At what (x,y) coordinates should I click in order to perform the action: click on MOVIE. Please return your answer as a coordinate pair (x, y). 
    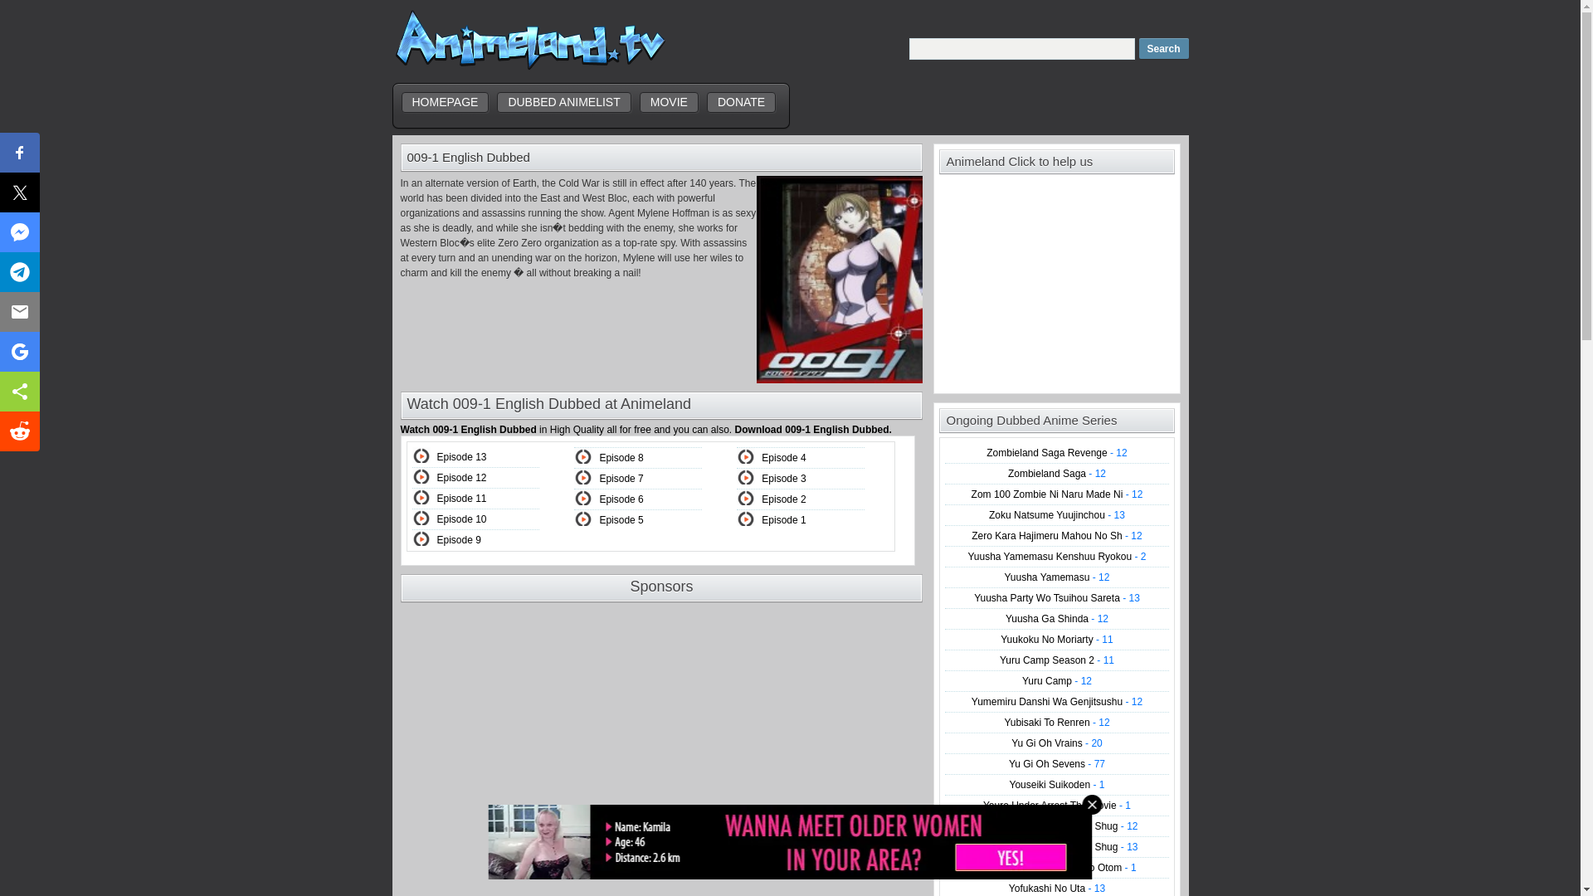
    Looking at the image, I should click on (669, 103).